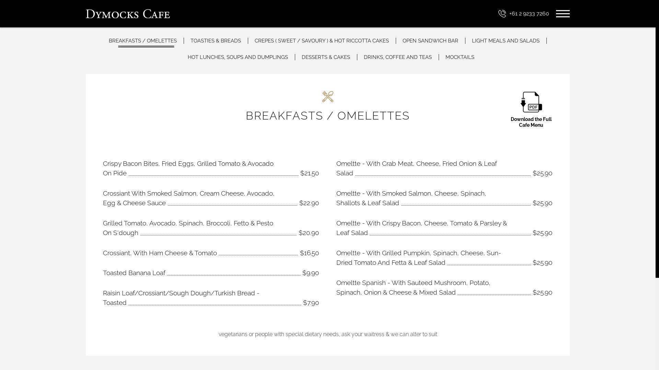  I want to click on BREAKFASTS / OMELETTES, so click(146, 41).